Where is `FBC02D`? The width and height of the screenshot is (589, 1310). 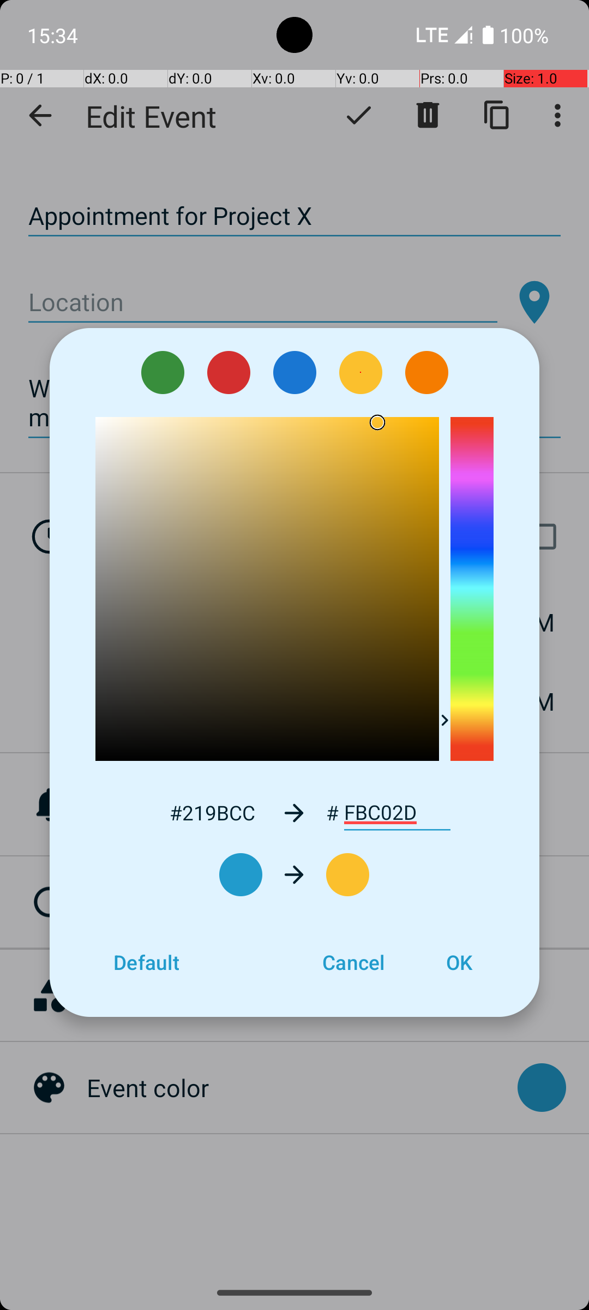 FBC02D is located at coordinates (397, 813).